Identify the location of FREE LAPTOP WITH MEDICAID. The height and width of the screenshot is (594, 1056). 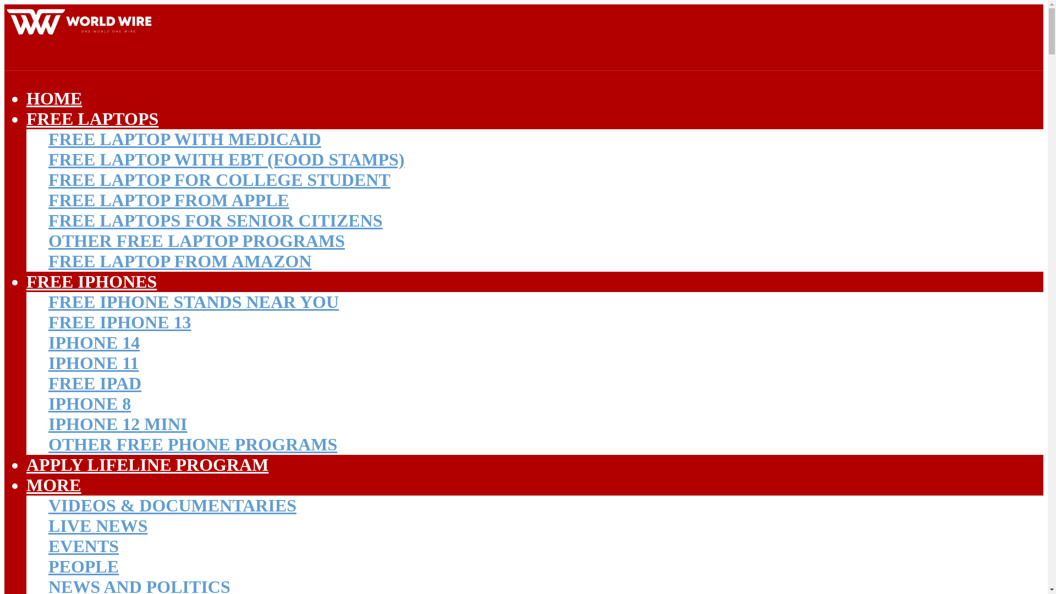
(185, 139).